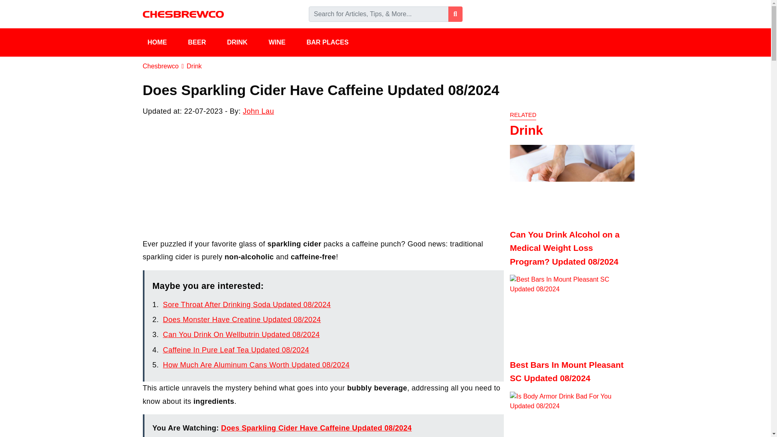 This screenshot has width=777, height=437. What do you see at coordinates (160, 66) in the screenshot?
I see `Chesbrewco` at bounding box center [160, 66].